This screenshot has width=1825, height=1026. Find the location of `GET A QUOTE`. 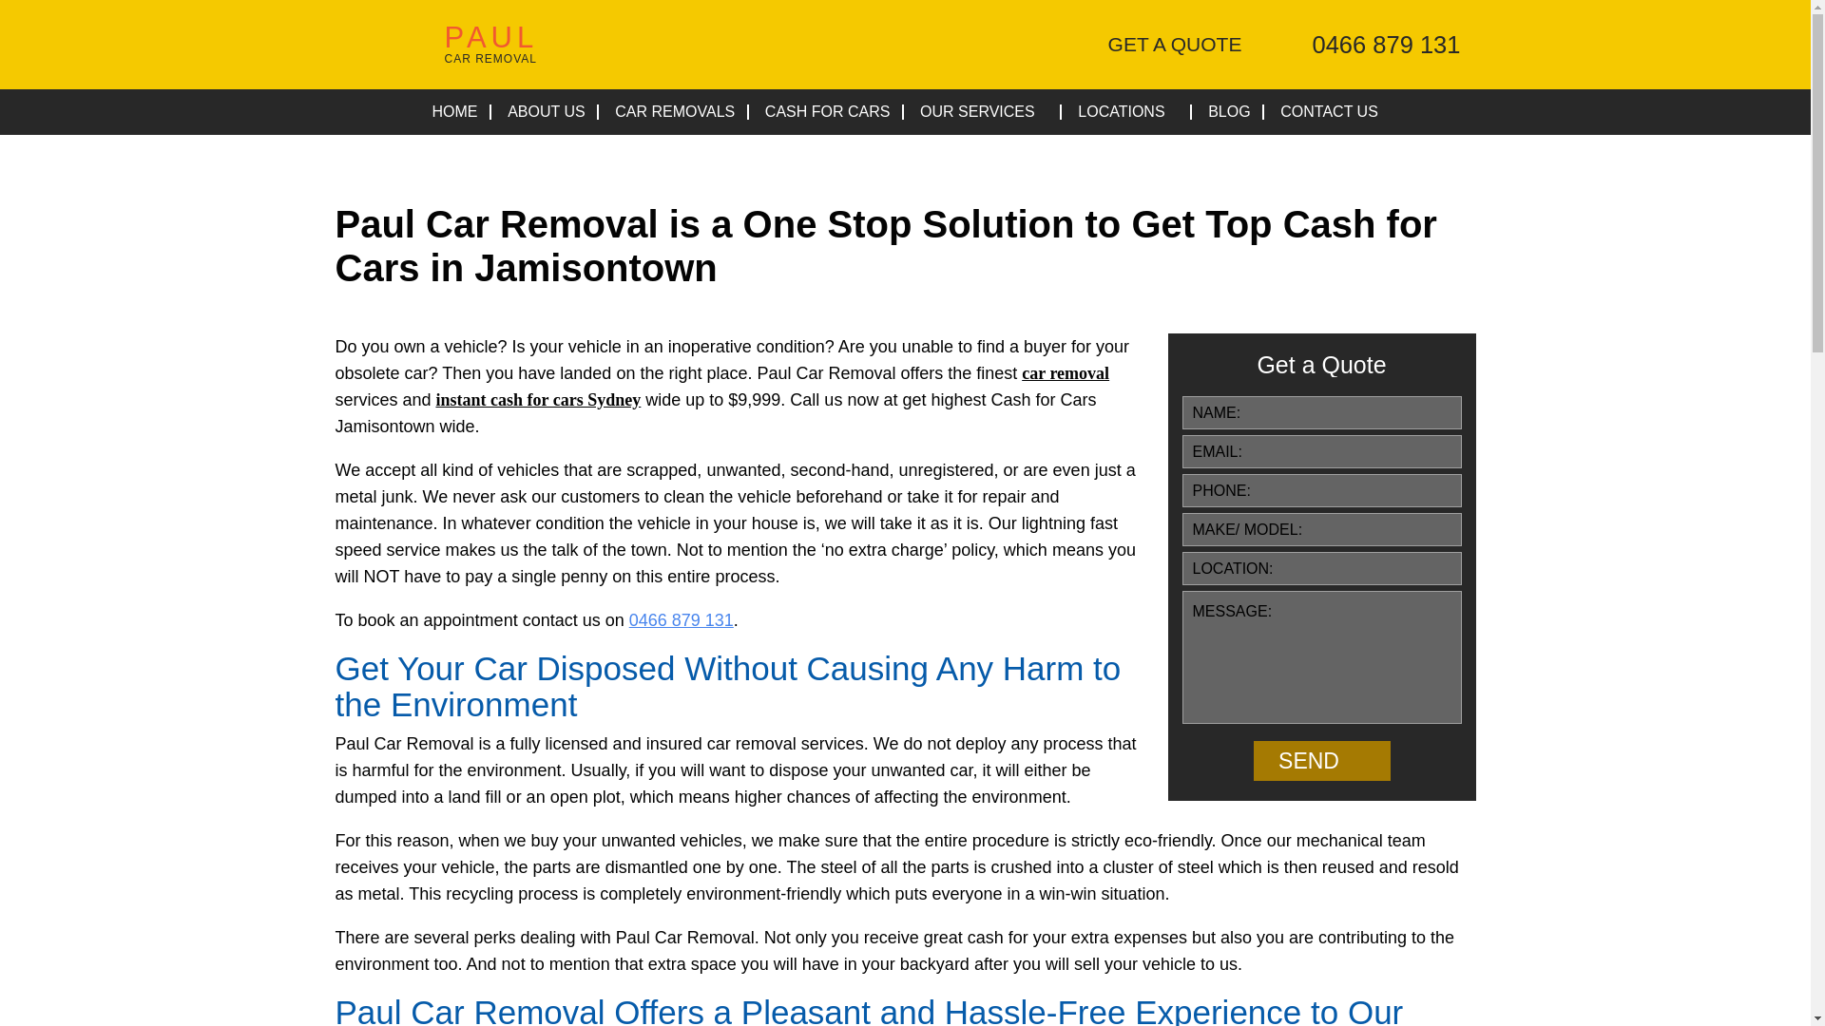

GET A QUOTE is located at coordinates (546, 111).